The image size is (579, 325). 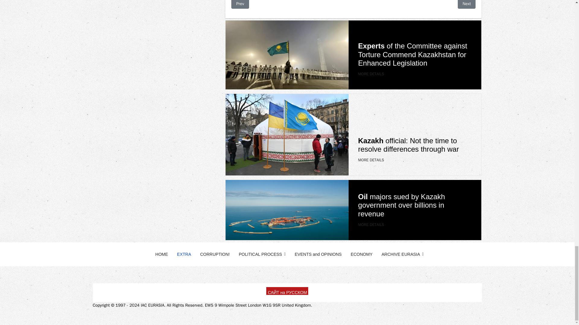 I want to click on MORE DETAILS, so click(x=371, y=160).